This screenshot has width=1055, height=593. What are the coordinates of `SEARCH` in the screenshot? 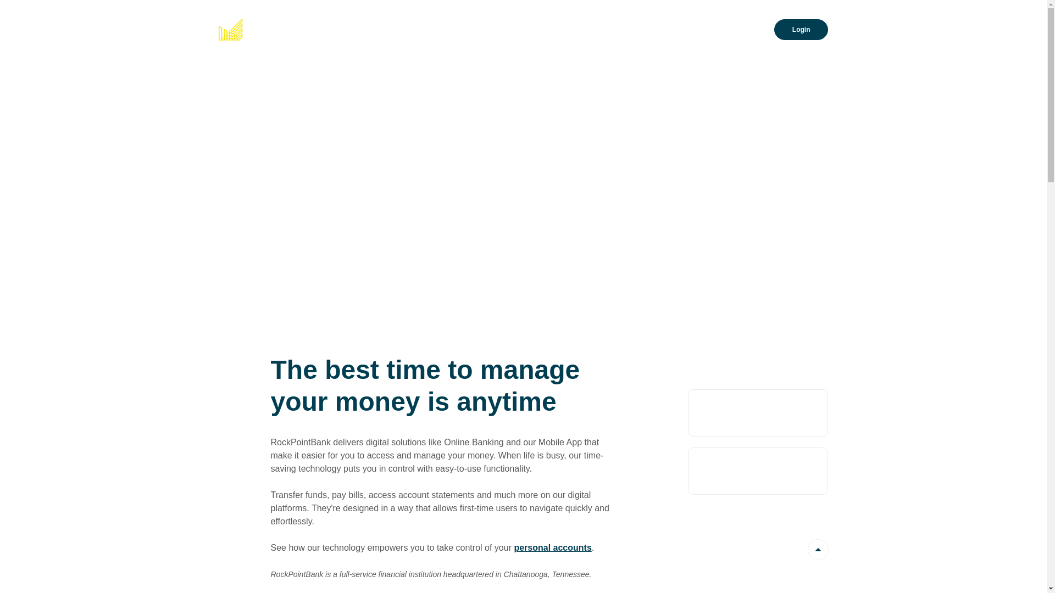 It's located at (747, 30).